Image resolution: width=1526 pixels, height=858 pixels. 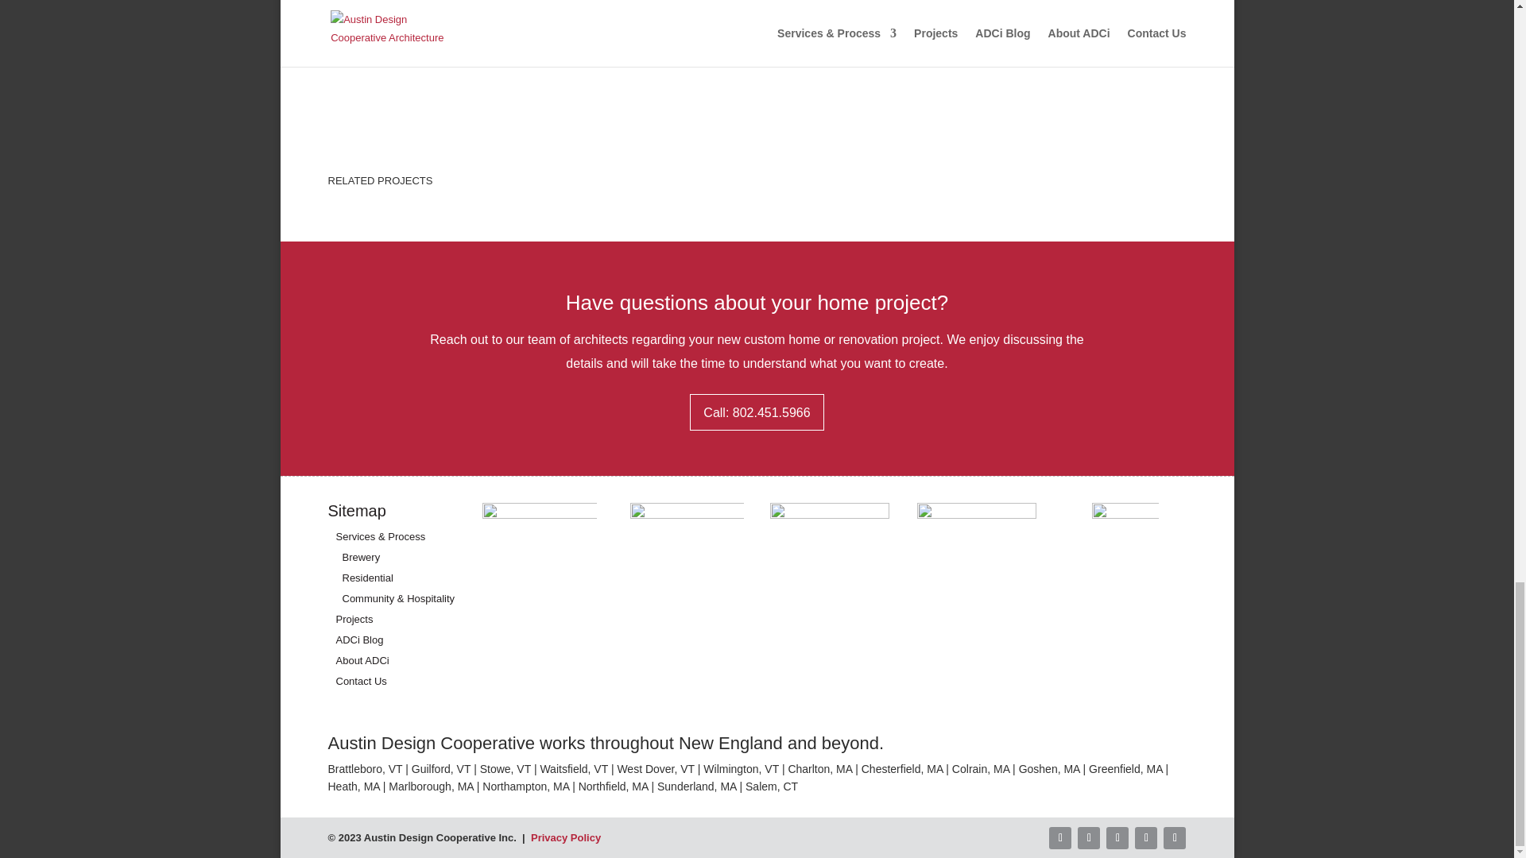 What do you see at coordinates (687, 561) in the screenshot?
I see `NESEA-logo` at bounding box center [687, 561].